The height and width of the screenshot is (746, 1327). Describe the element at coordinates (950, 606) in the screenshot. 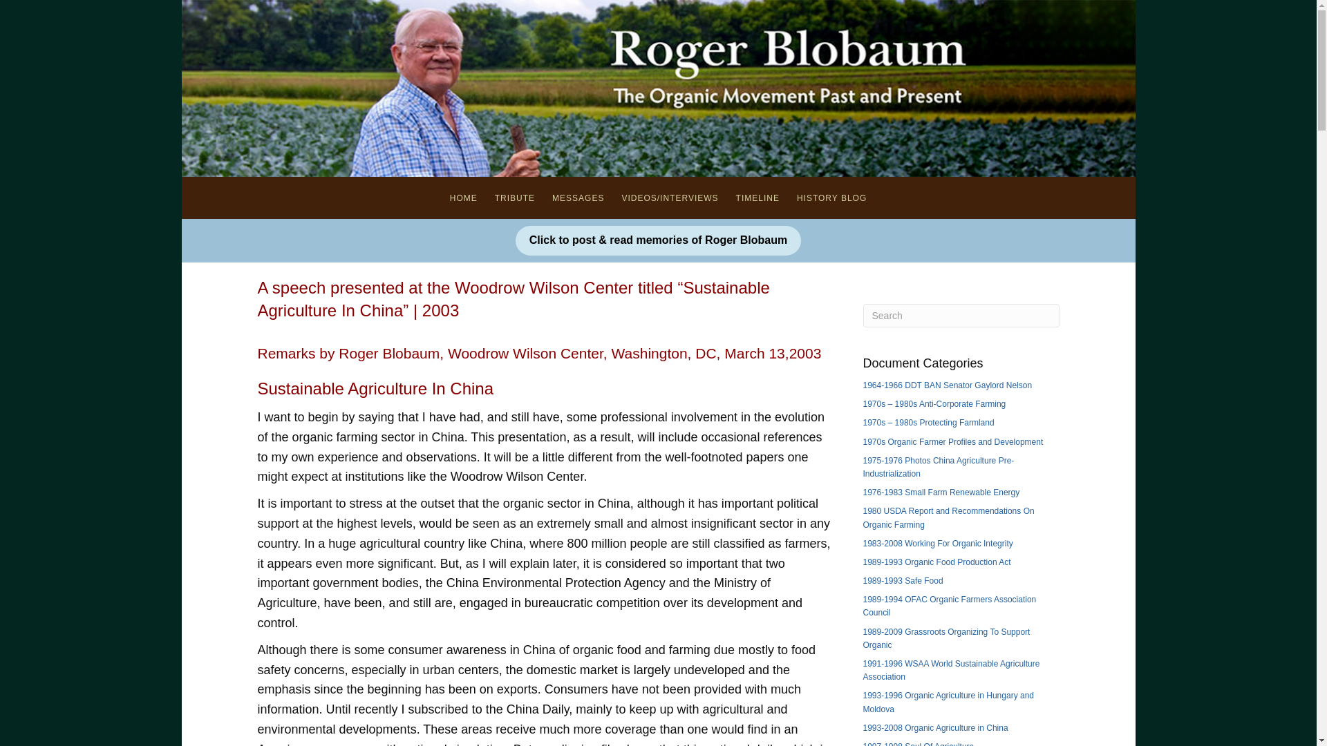

I see `1989-1994 OFAC Organic Farmers Association Council` at that location.